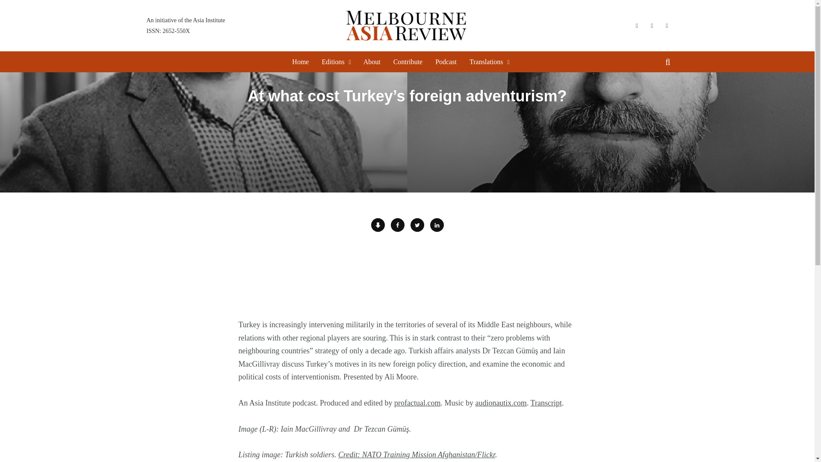 The height and width of the screenshot is (462, 821). Describe the element at coordinates (300, 62) in the screenshot. I see `About` at that location.